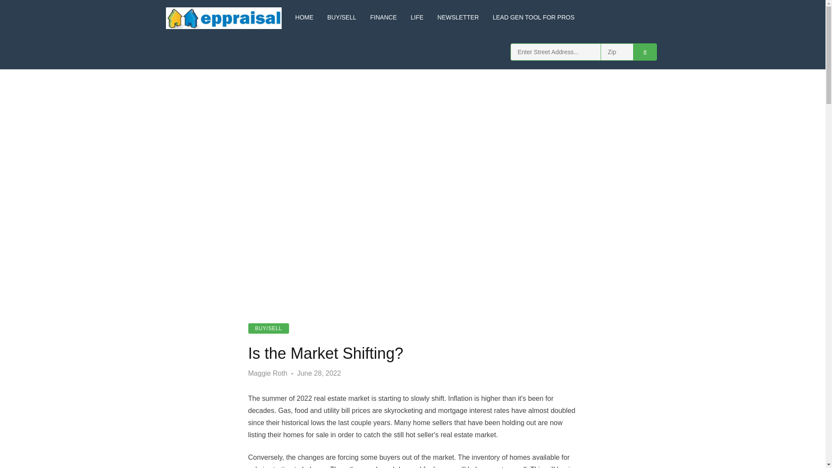 The image size is (832, 468). What do you see at coordinates (417, 17) in the screenshot?
I see `LIFE` at bounding box center [417, 17].